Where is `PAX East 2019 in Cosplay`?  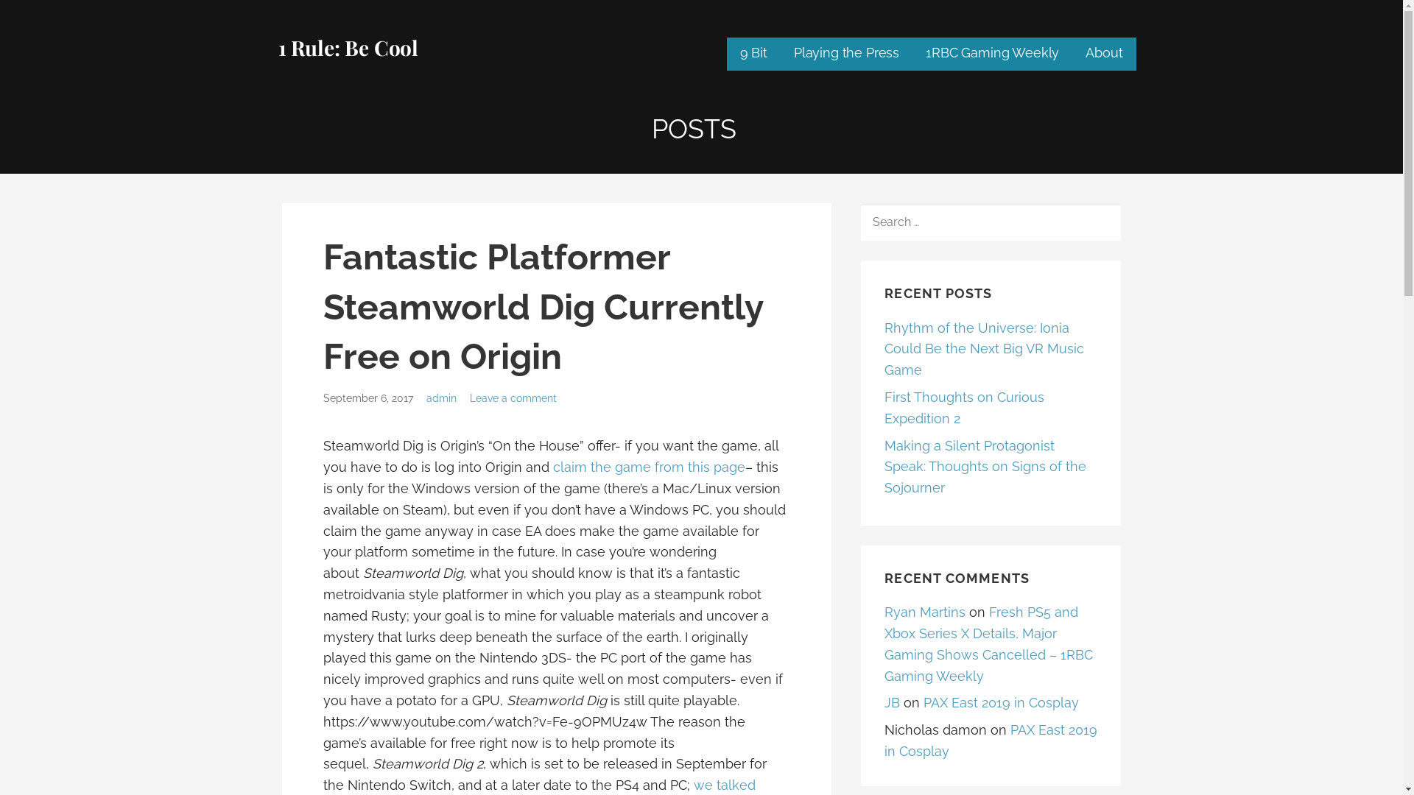
PAX East 2019 in Cosplay is located at coordinates (991, 741).